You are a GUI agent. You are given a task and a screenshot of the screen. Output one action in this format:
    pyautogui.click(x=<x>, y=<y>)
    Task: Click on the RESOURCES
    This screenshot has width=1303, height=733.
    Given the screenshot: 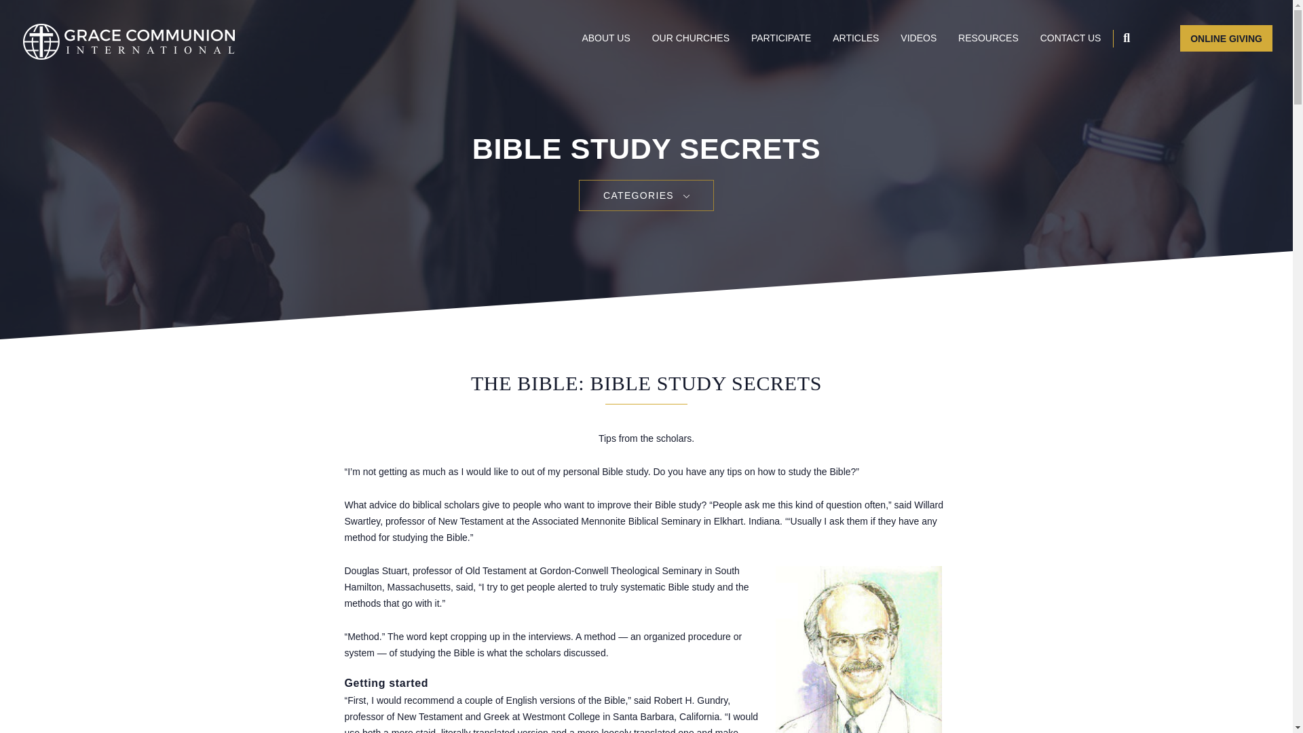 What is the action you would take?
    pyautogui.click(x=988, y=37)
    